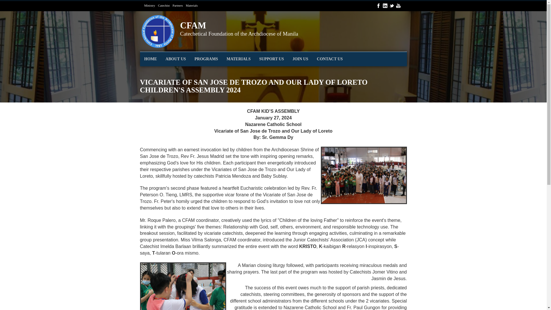  Describe the element at coordinates (239, 26) in the screenshot. I see `HOME` at that location.